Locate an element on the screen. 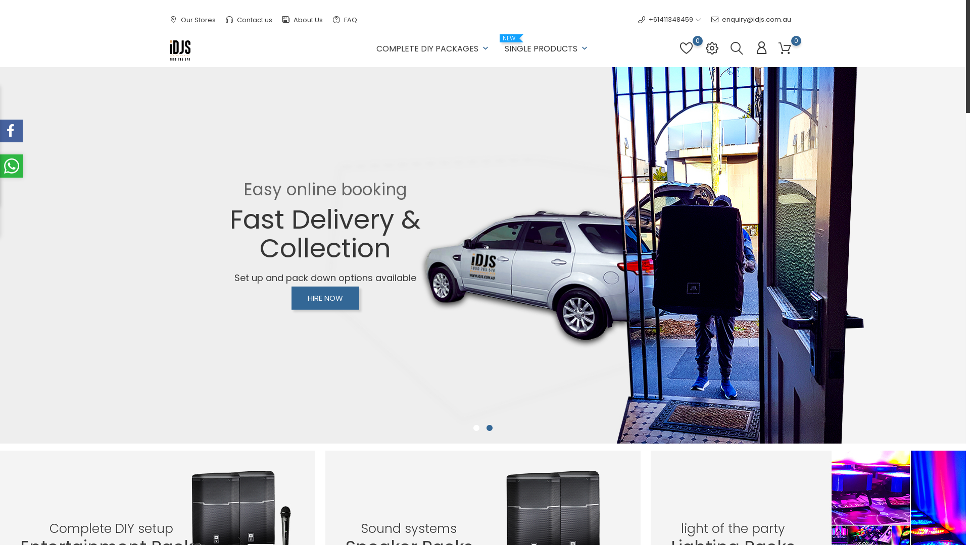 The height and width of the screenshot is (545, 970). Rental process is located at coordinates (459, 407).